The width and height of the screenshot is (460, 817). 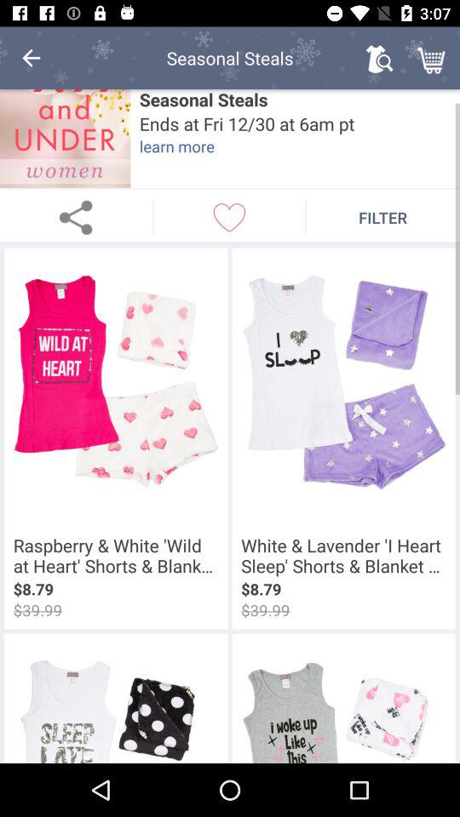 I want to click on choose the icon next to the seasonal steals icon, so click(x=65, y=138).